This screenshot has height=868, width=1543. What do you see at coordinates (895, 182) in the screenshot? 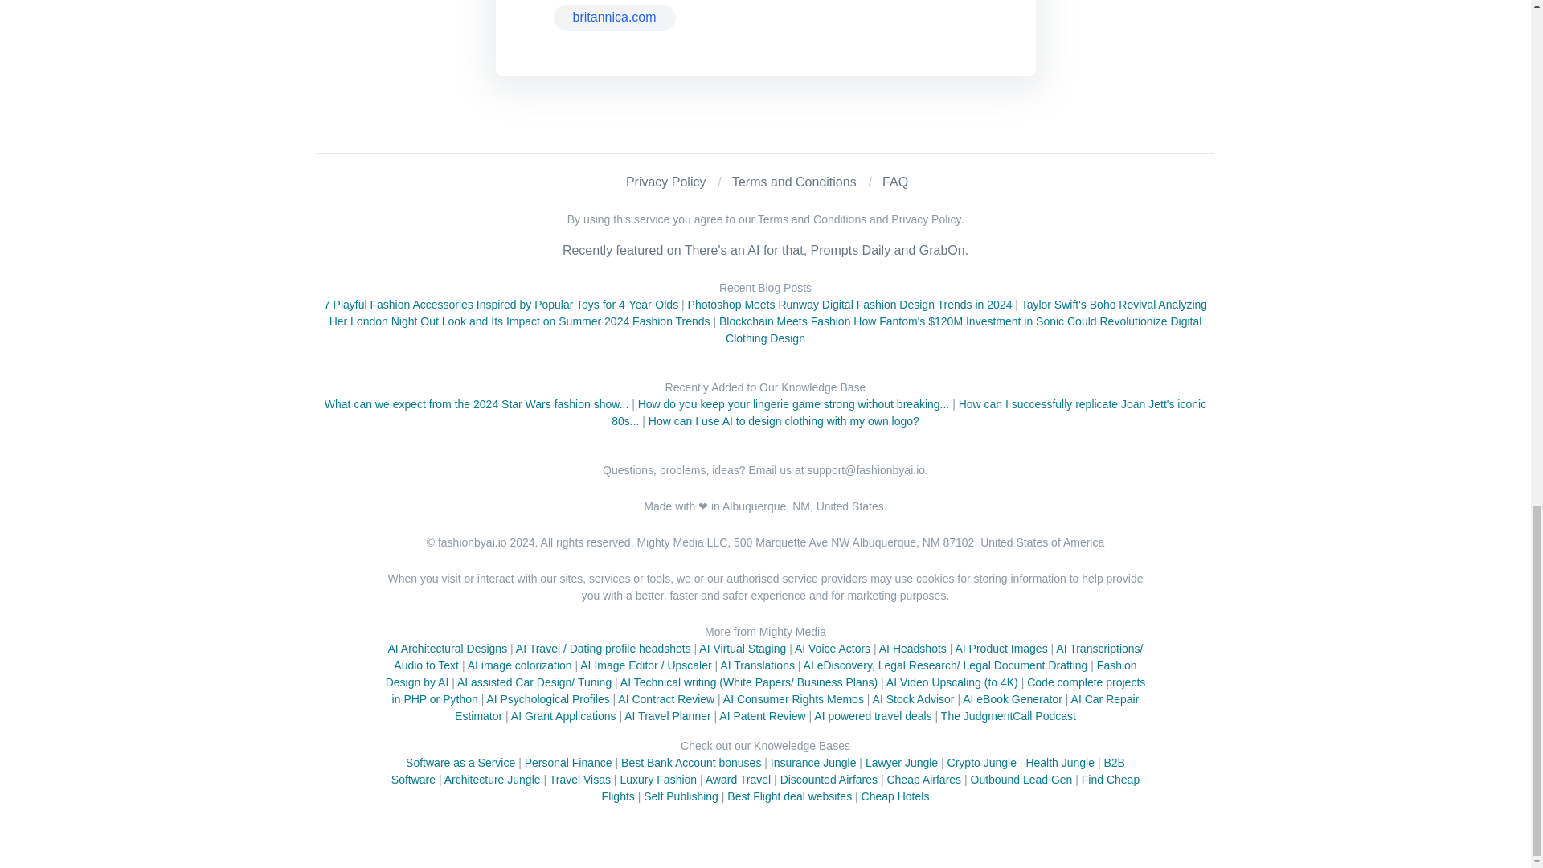
I see `FAQ` at bounding box center [895, 182].